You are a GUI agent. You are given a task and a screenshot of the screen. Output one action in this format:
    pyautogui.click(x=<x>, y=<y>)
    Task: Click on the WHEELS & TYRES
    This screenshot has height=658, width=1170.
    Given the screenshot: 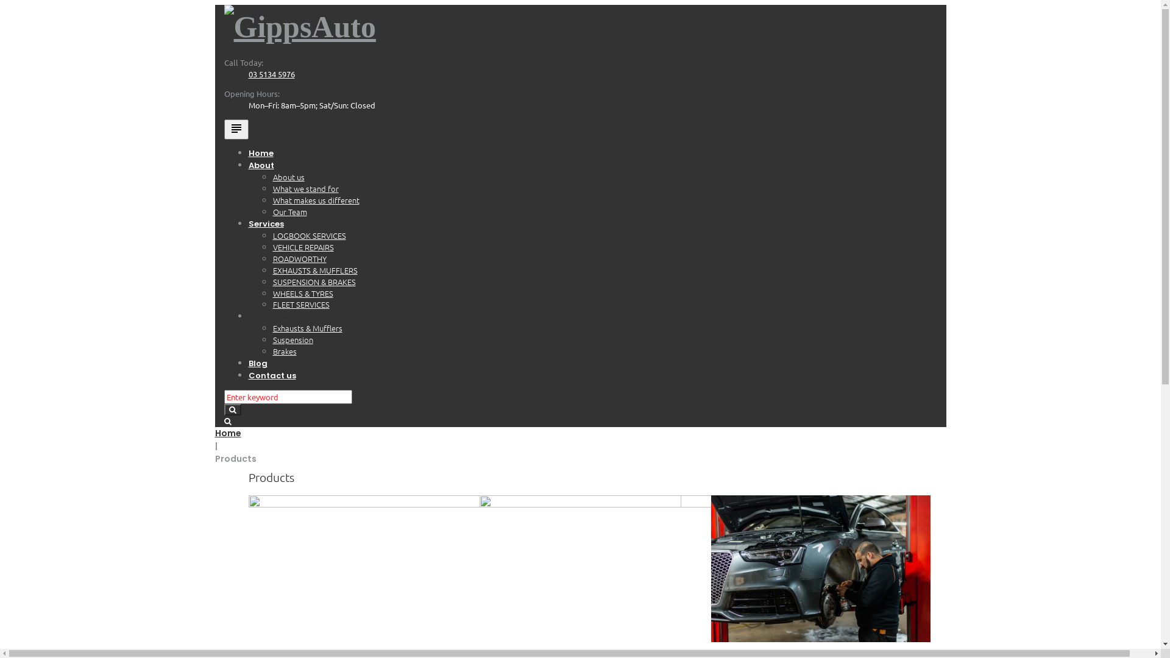 What is the action you would take?
    pyautogui.click(x=303, y=294)
    